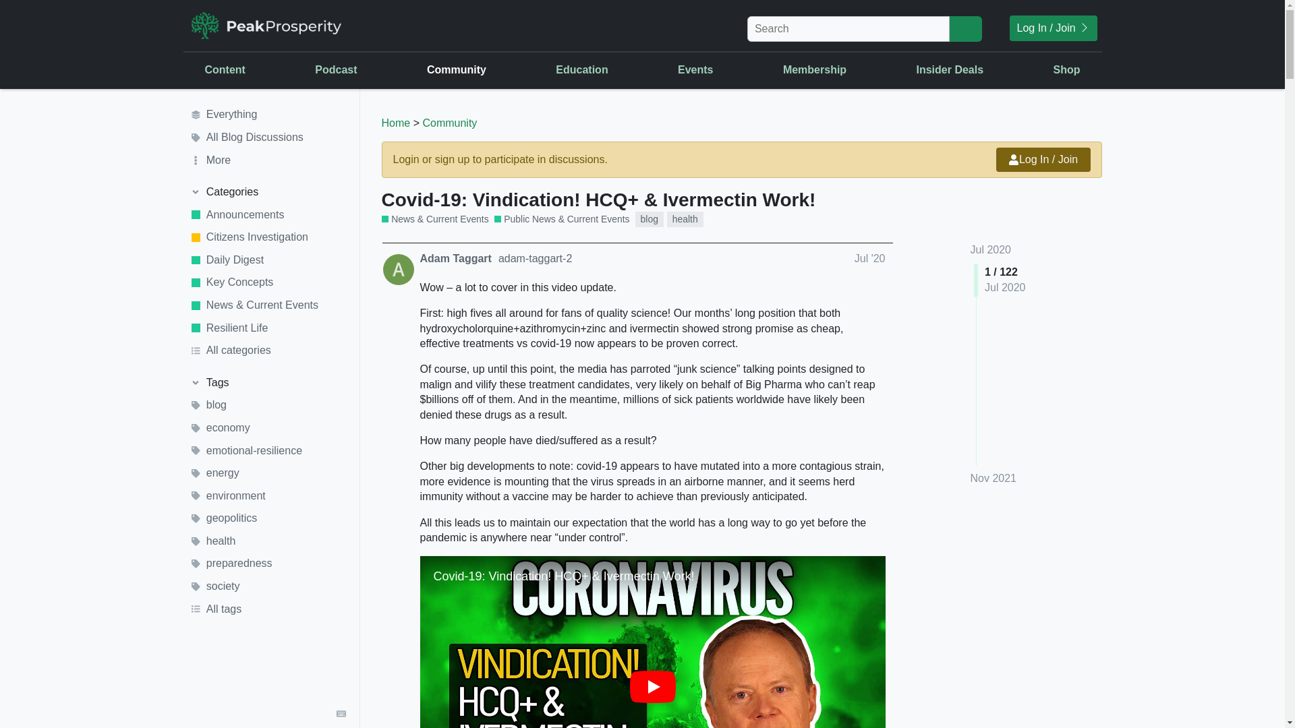 Image resolution: width=1295 pixels, height=728 pixels. Describe the element at coordinates (345, 236) in the screenshot. I see `All Content` at that location.